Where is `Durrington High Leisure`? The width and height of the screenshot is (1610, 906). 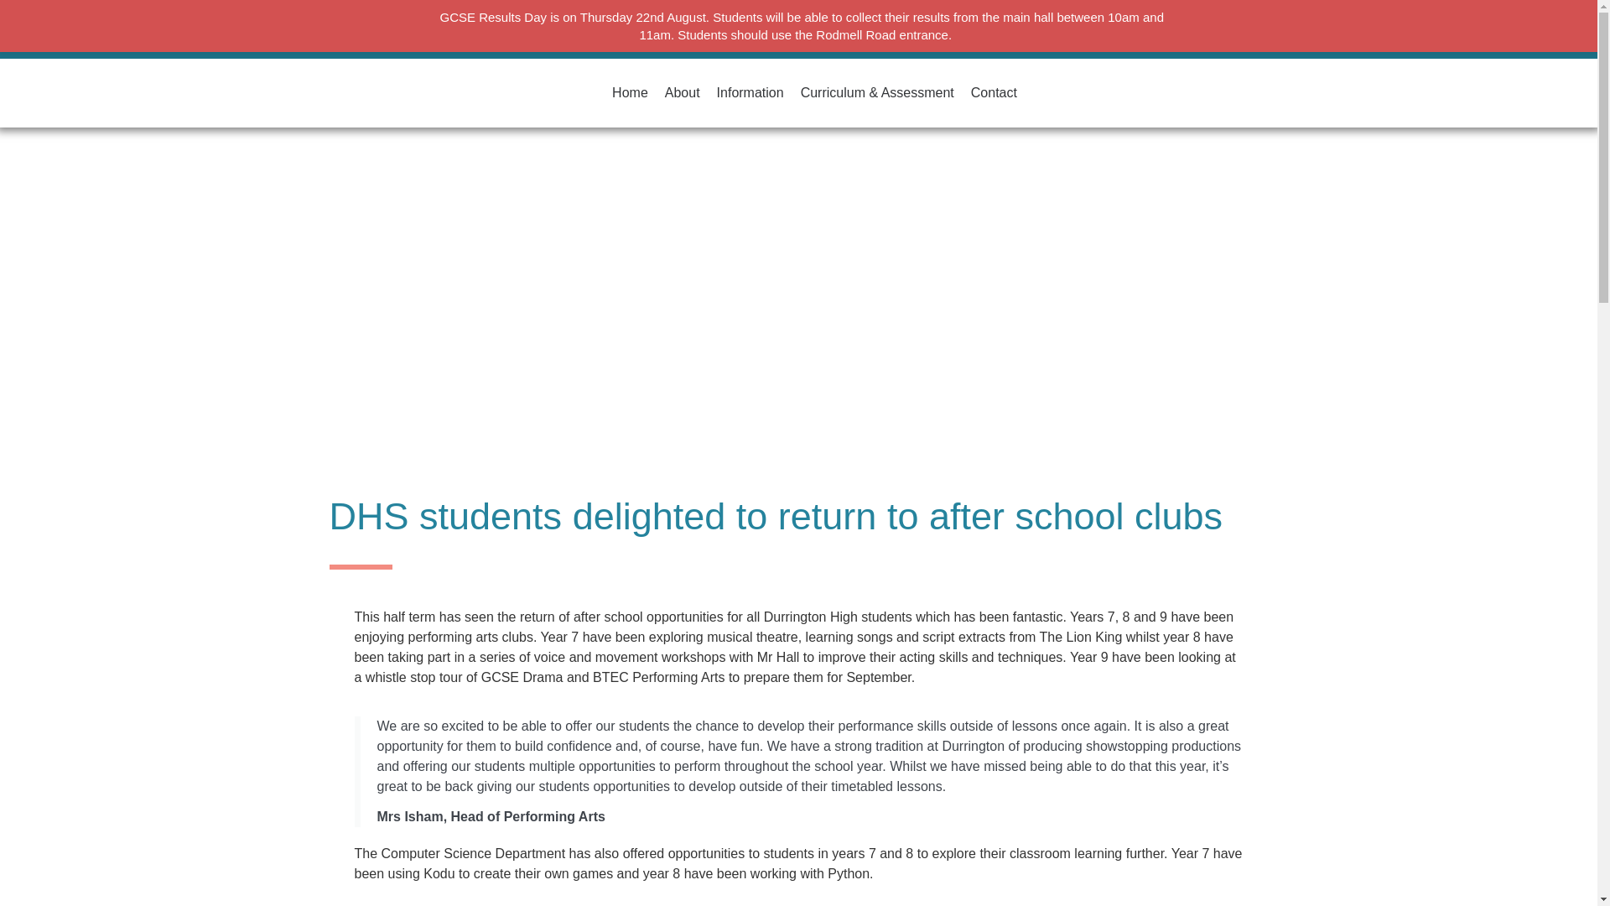 Durrington High Leisure is located at coordinates (955, 29).